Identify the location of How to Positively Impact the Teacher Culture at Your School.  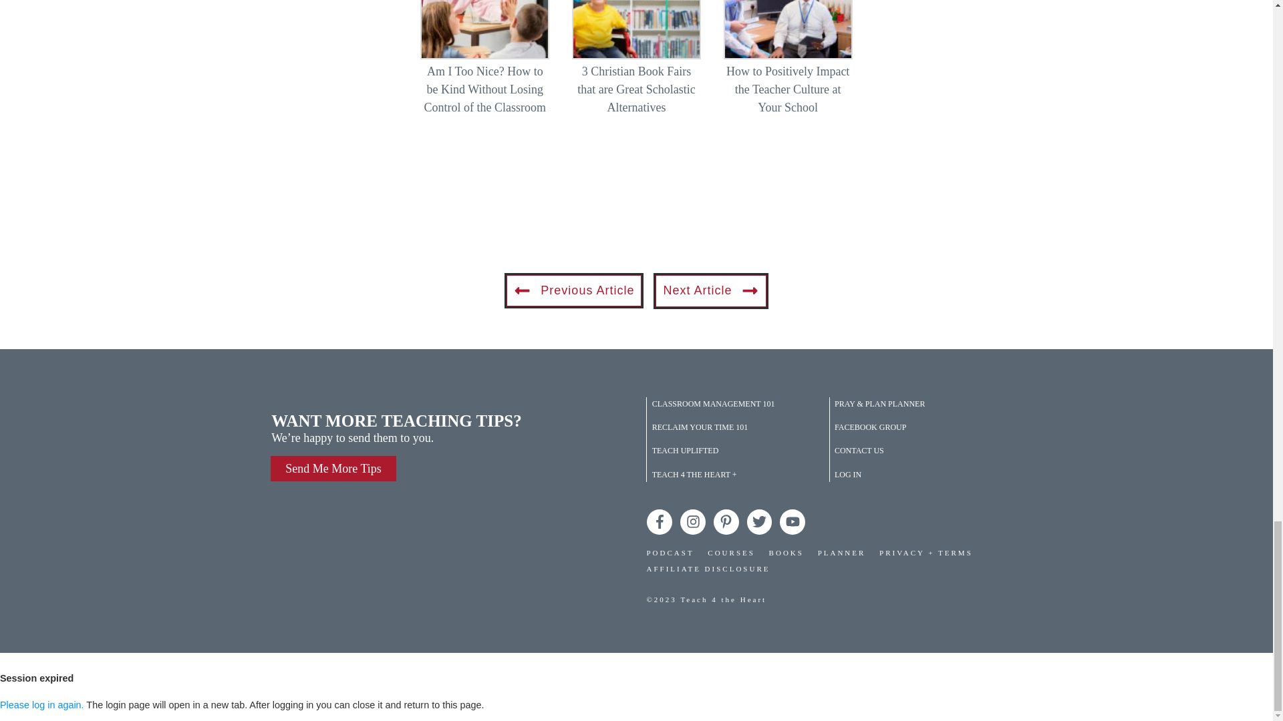
(787, 89).